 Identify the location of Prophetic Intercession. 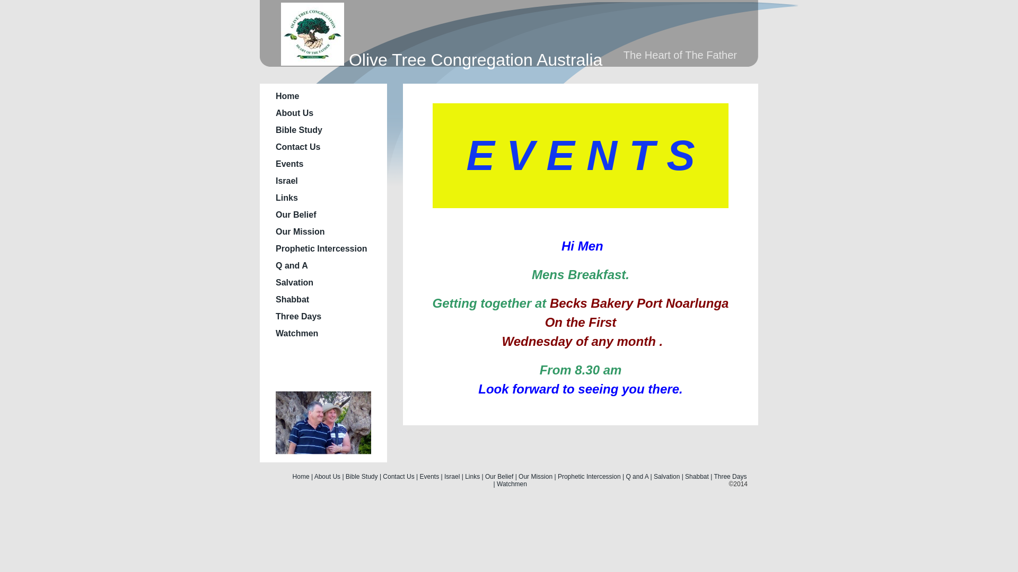
(321, 249).